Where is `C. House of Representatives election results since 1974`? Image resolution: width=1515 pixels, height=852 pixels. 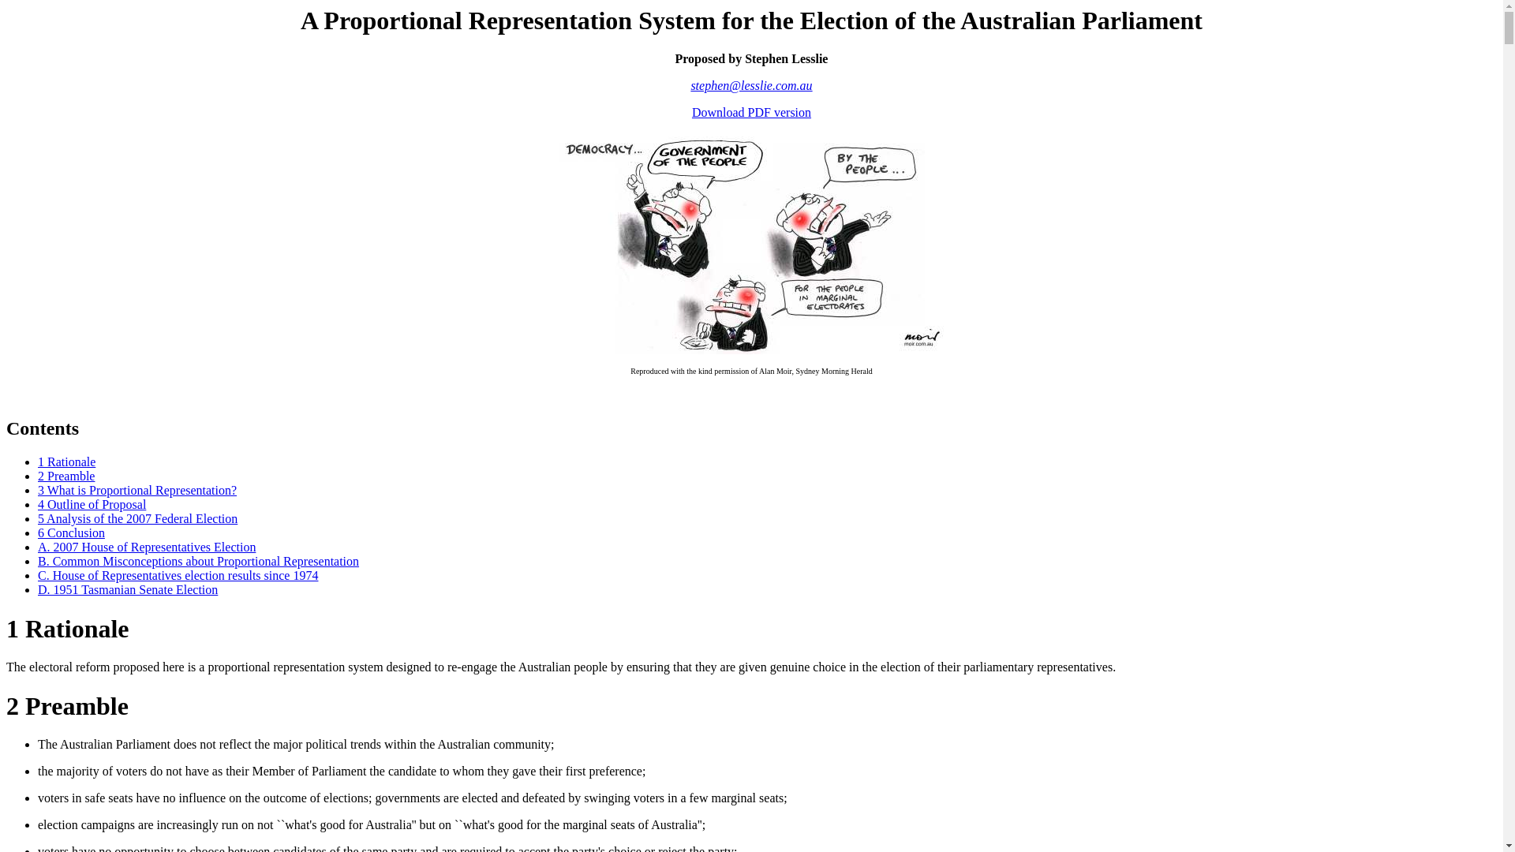 C. House of Representatives election results since 1974 is located at coordinates (178, 576).